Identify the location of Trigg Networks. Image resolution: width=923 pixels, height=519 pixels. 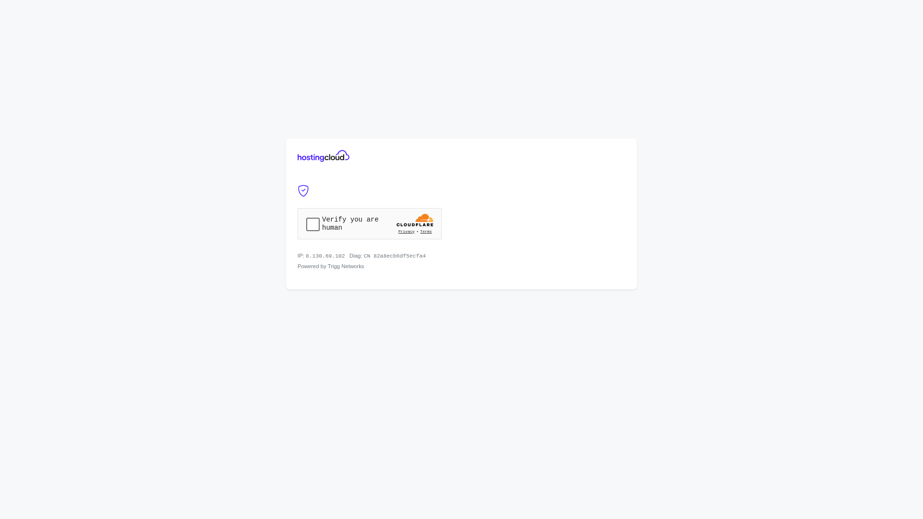
(346, 266).